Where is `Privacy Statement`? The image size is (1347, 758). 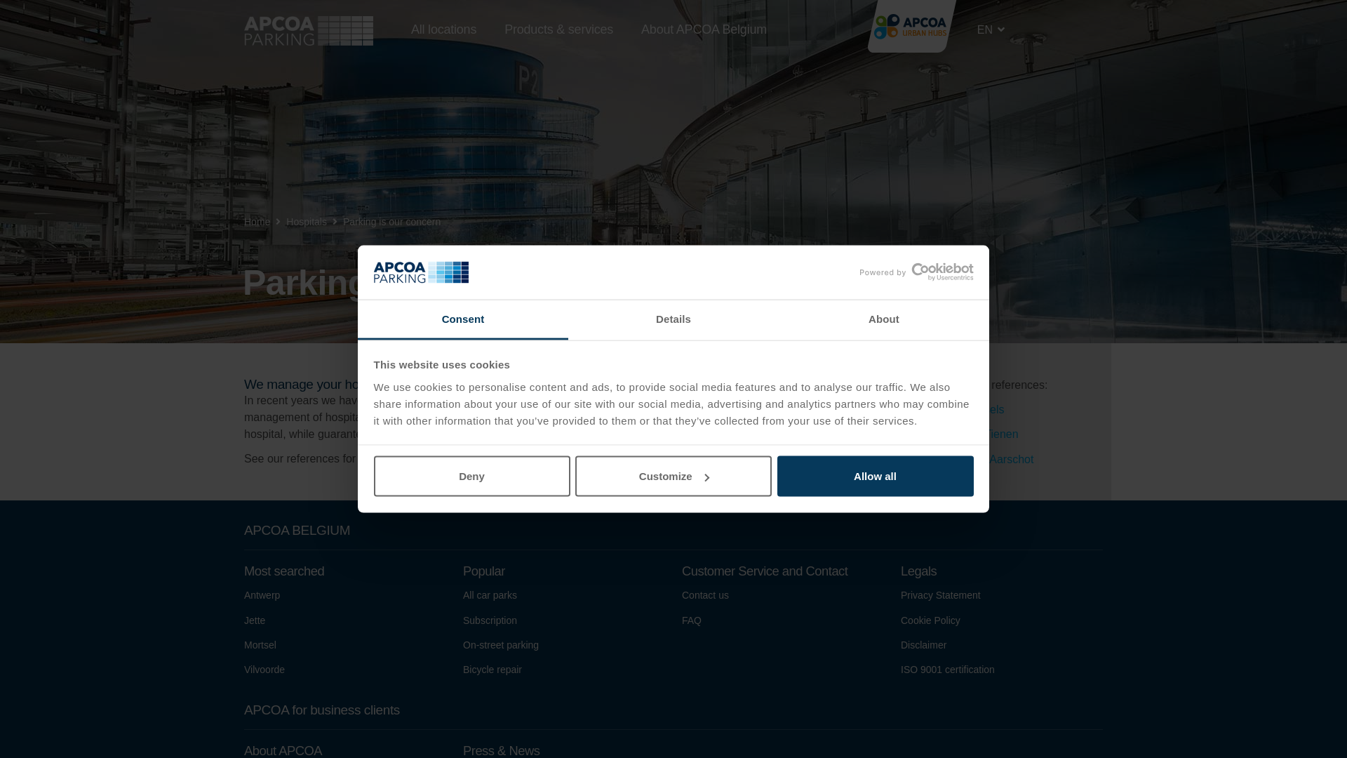
Privacy Statement is located at coordinates (941, 595).